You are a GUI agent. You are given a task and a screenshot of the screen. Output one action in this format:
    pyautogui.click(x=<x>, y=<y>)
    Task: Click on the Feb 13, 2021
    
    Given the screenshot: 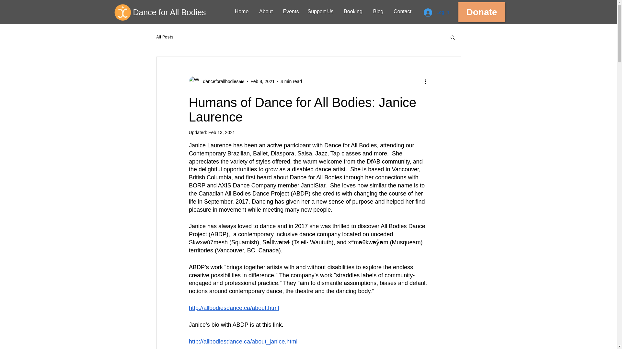 What is the action you would take?
    pyautogui.click(x=222, y=132)
    